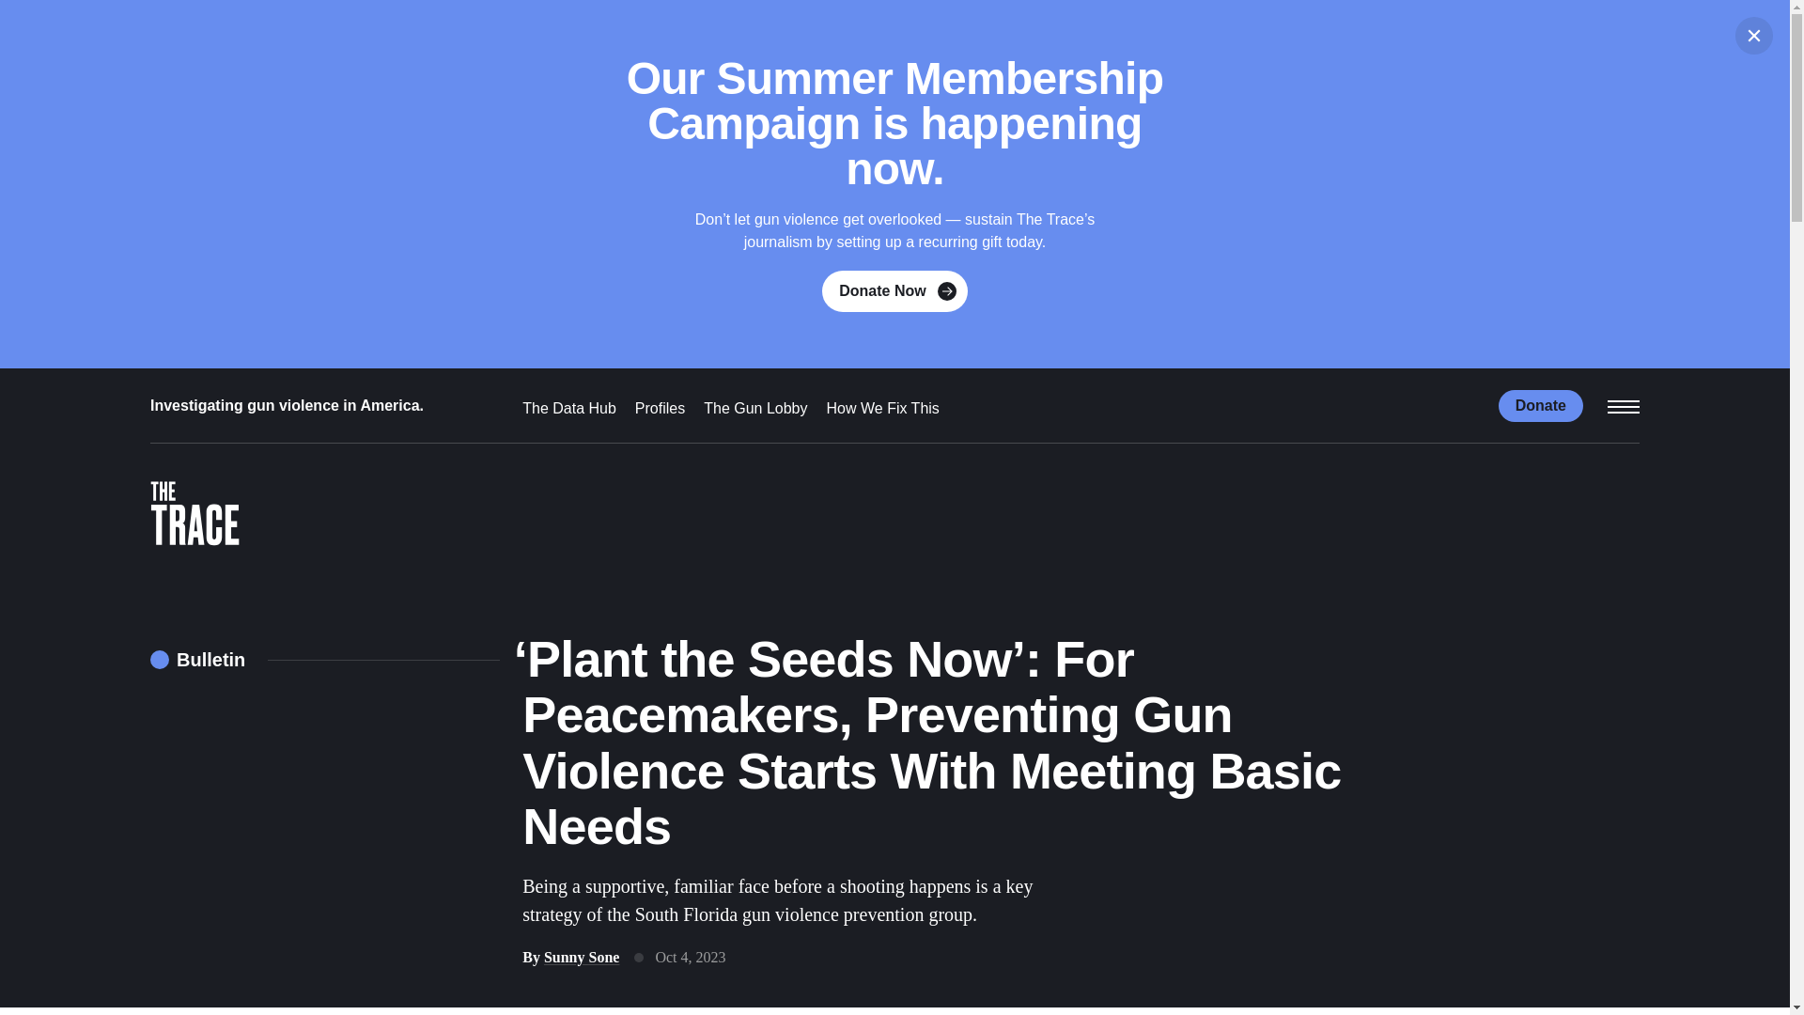 This screenshot has height=1015, width=1804. Describe the element at coordinates (883, 408) in the screenshot. I see `How We Fix This` at that location.